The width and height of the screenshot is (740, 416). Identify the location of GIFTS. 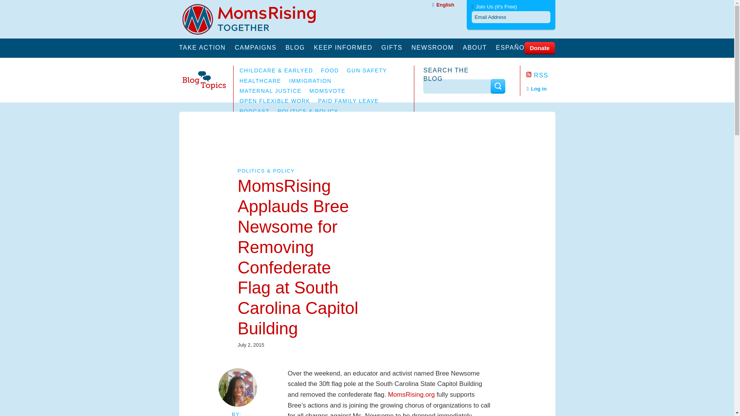
(395, 47).